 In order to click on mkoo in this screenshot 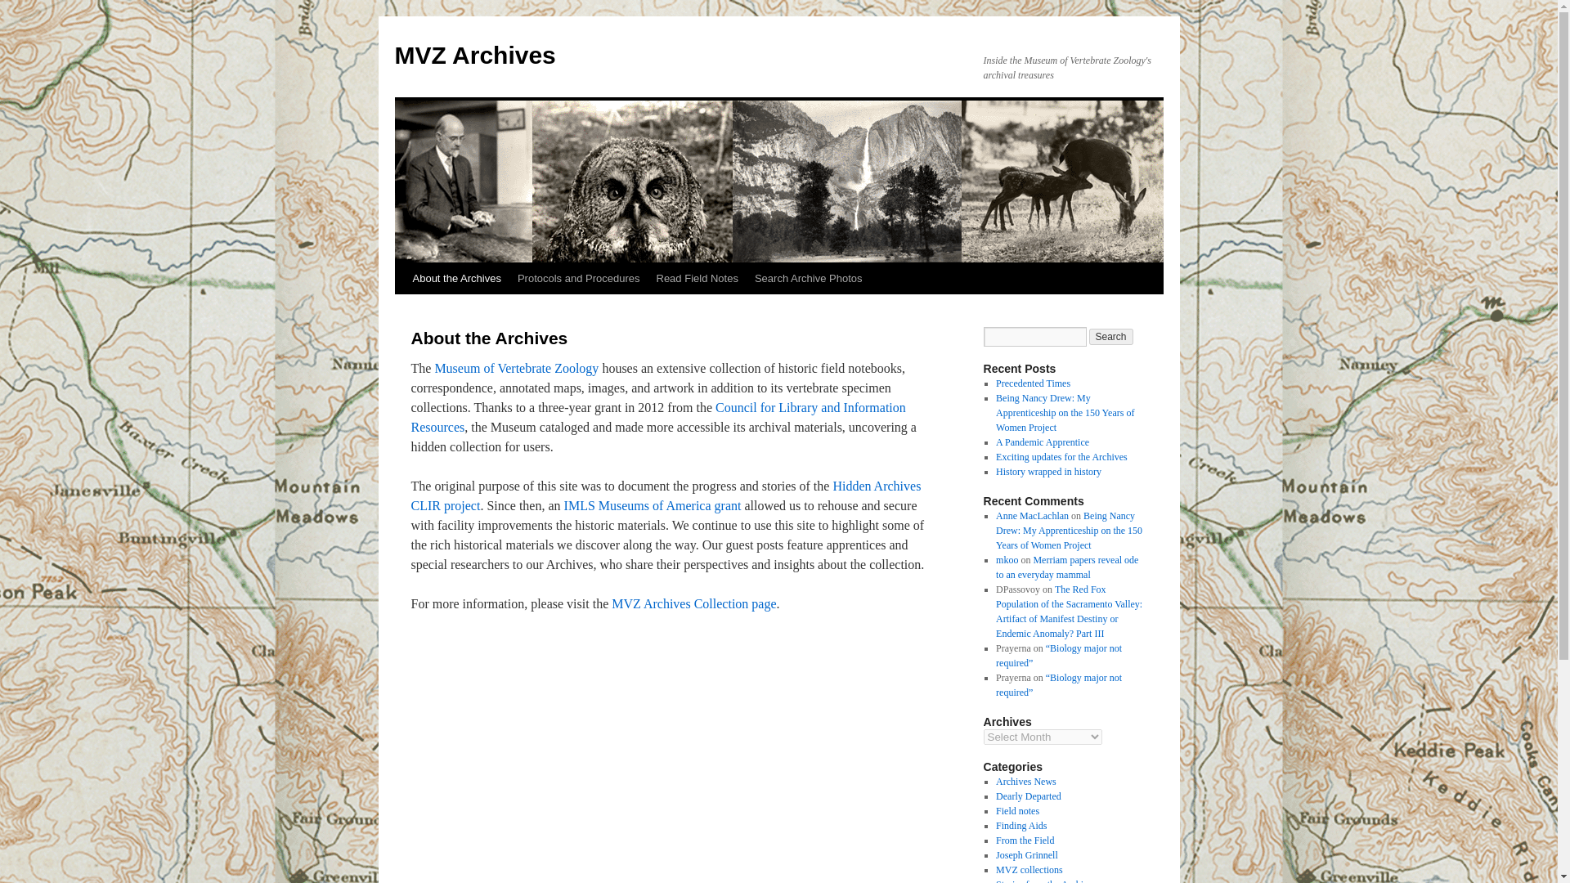, I will do `click(1006, 560)`.